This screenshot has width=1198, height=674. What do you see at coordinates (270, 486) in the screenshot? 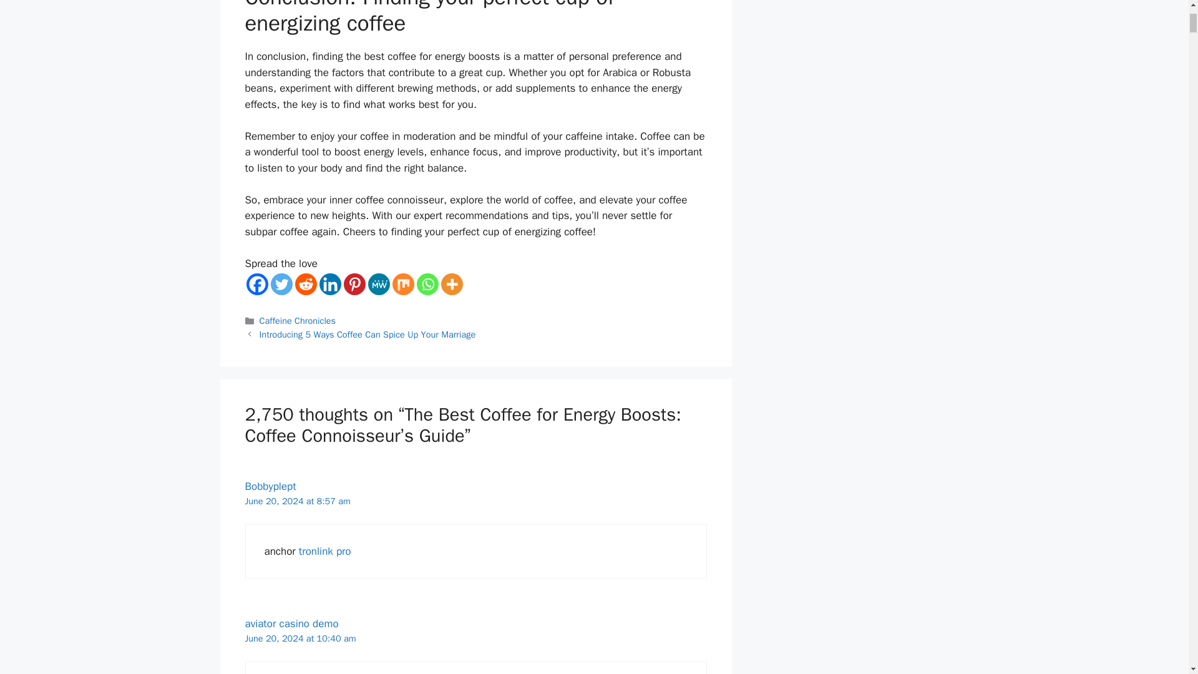
I see `Bobbyplept` at bounding box center [270, 486].